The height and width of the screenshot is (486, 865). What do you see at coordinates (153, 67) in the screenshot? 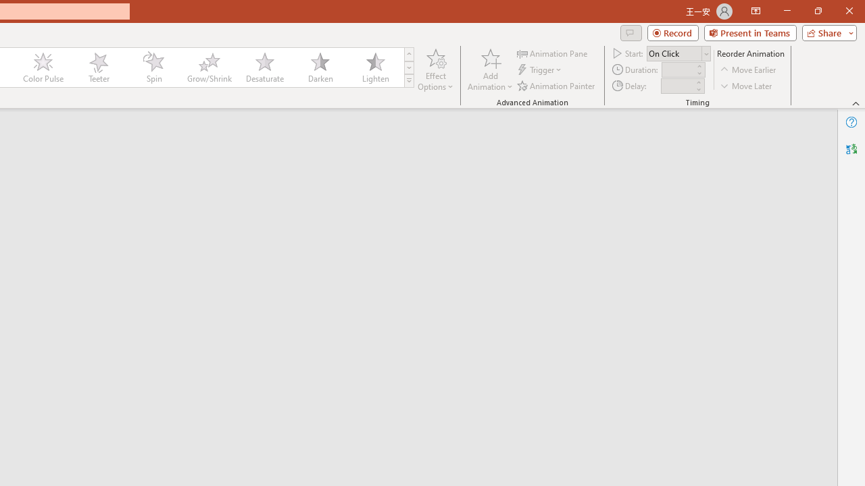
I see `Spin` at bounding box center [153, 67].